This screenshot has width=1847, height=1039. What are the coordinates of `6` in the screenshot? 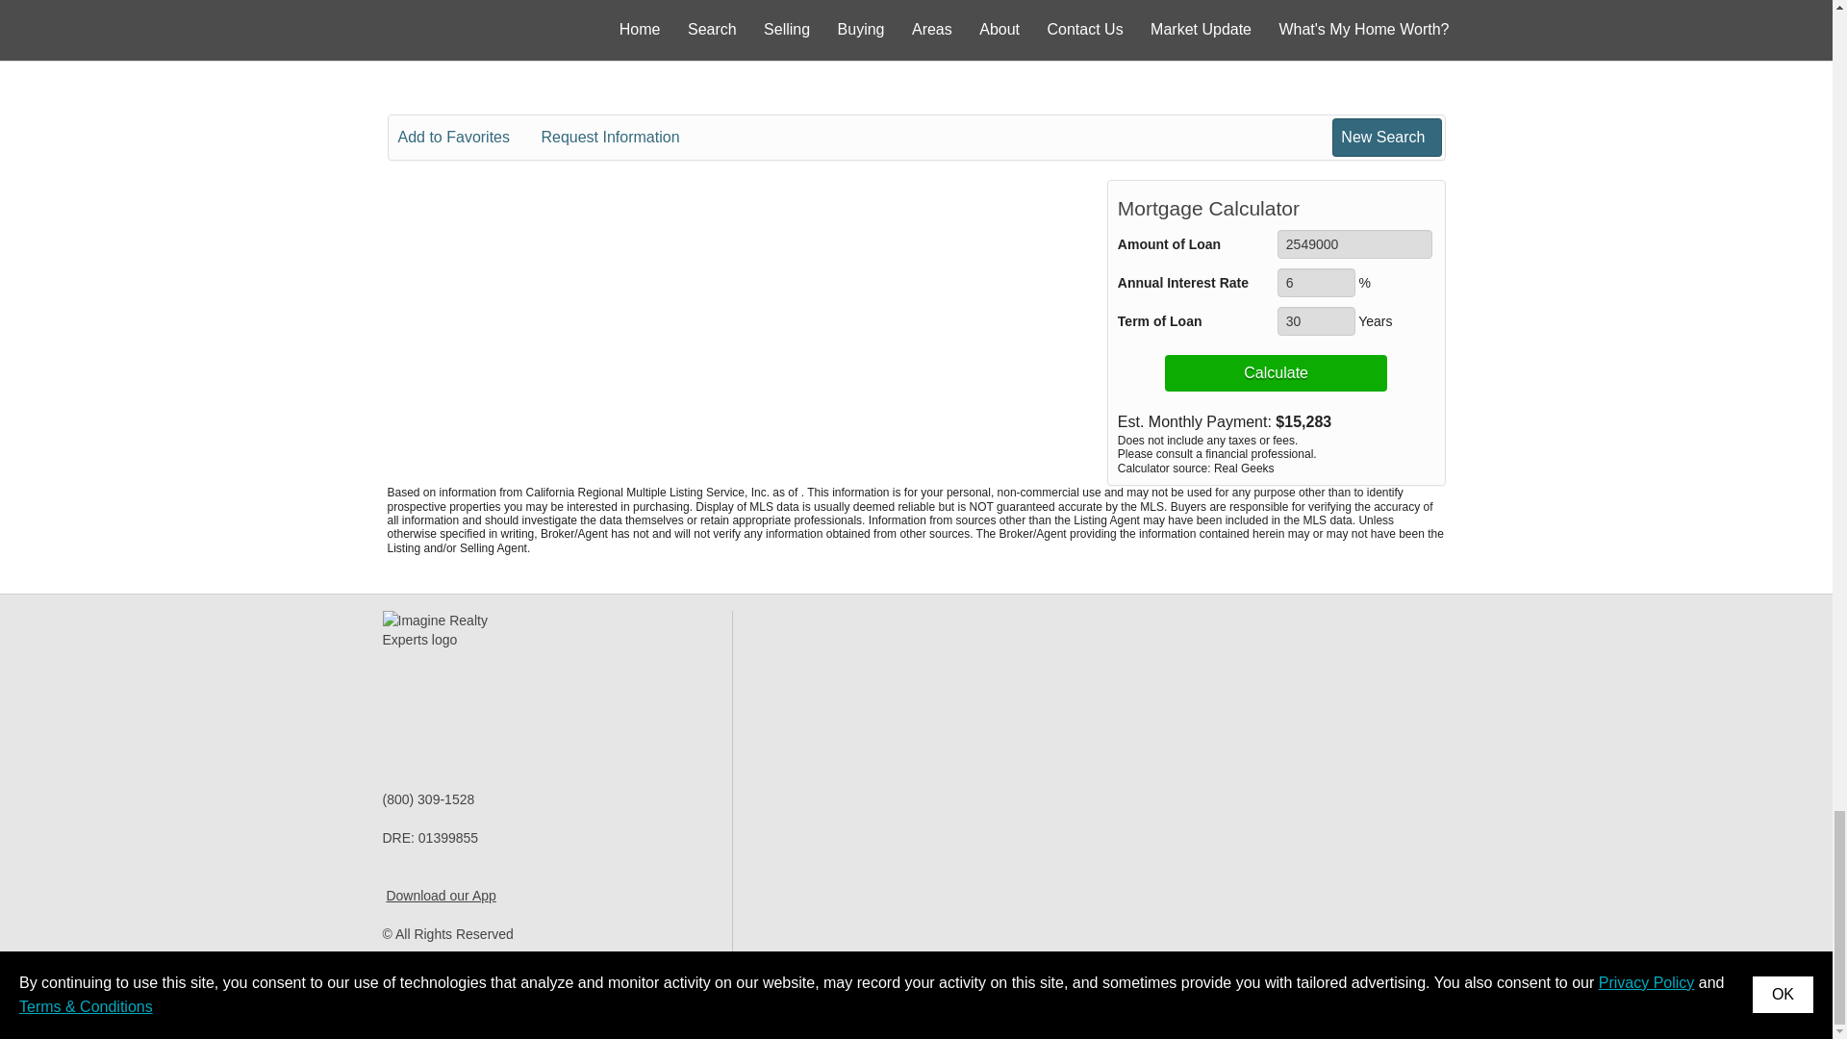 It's located at (1316, 282).